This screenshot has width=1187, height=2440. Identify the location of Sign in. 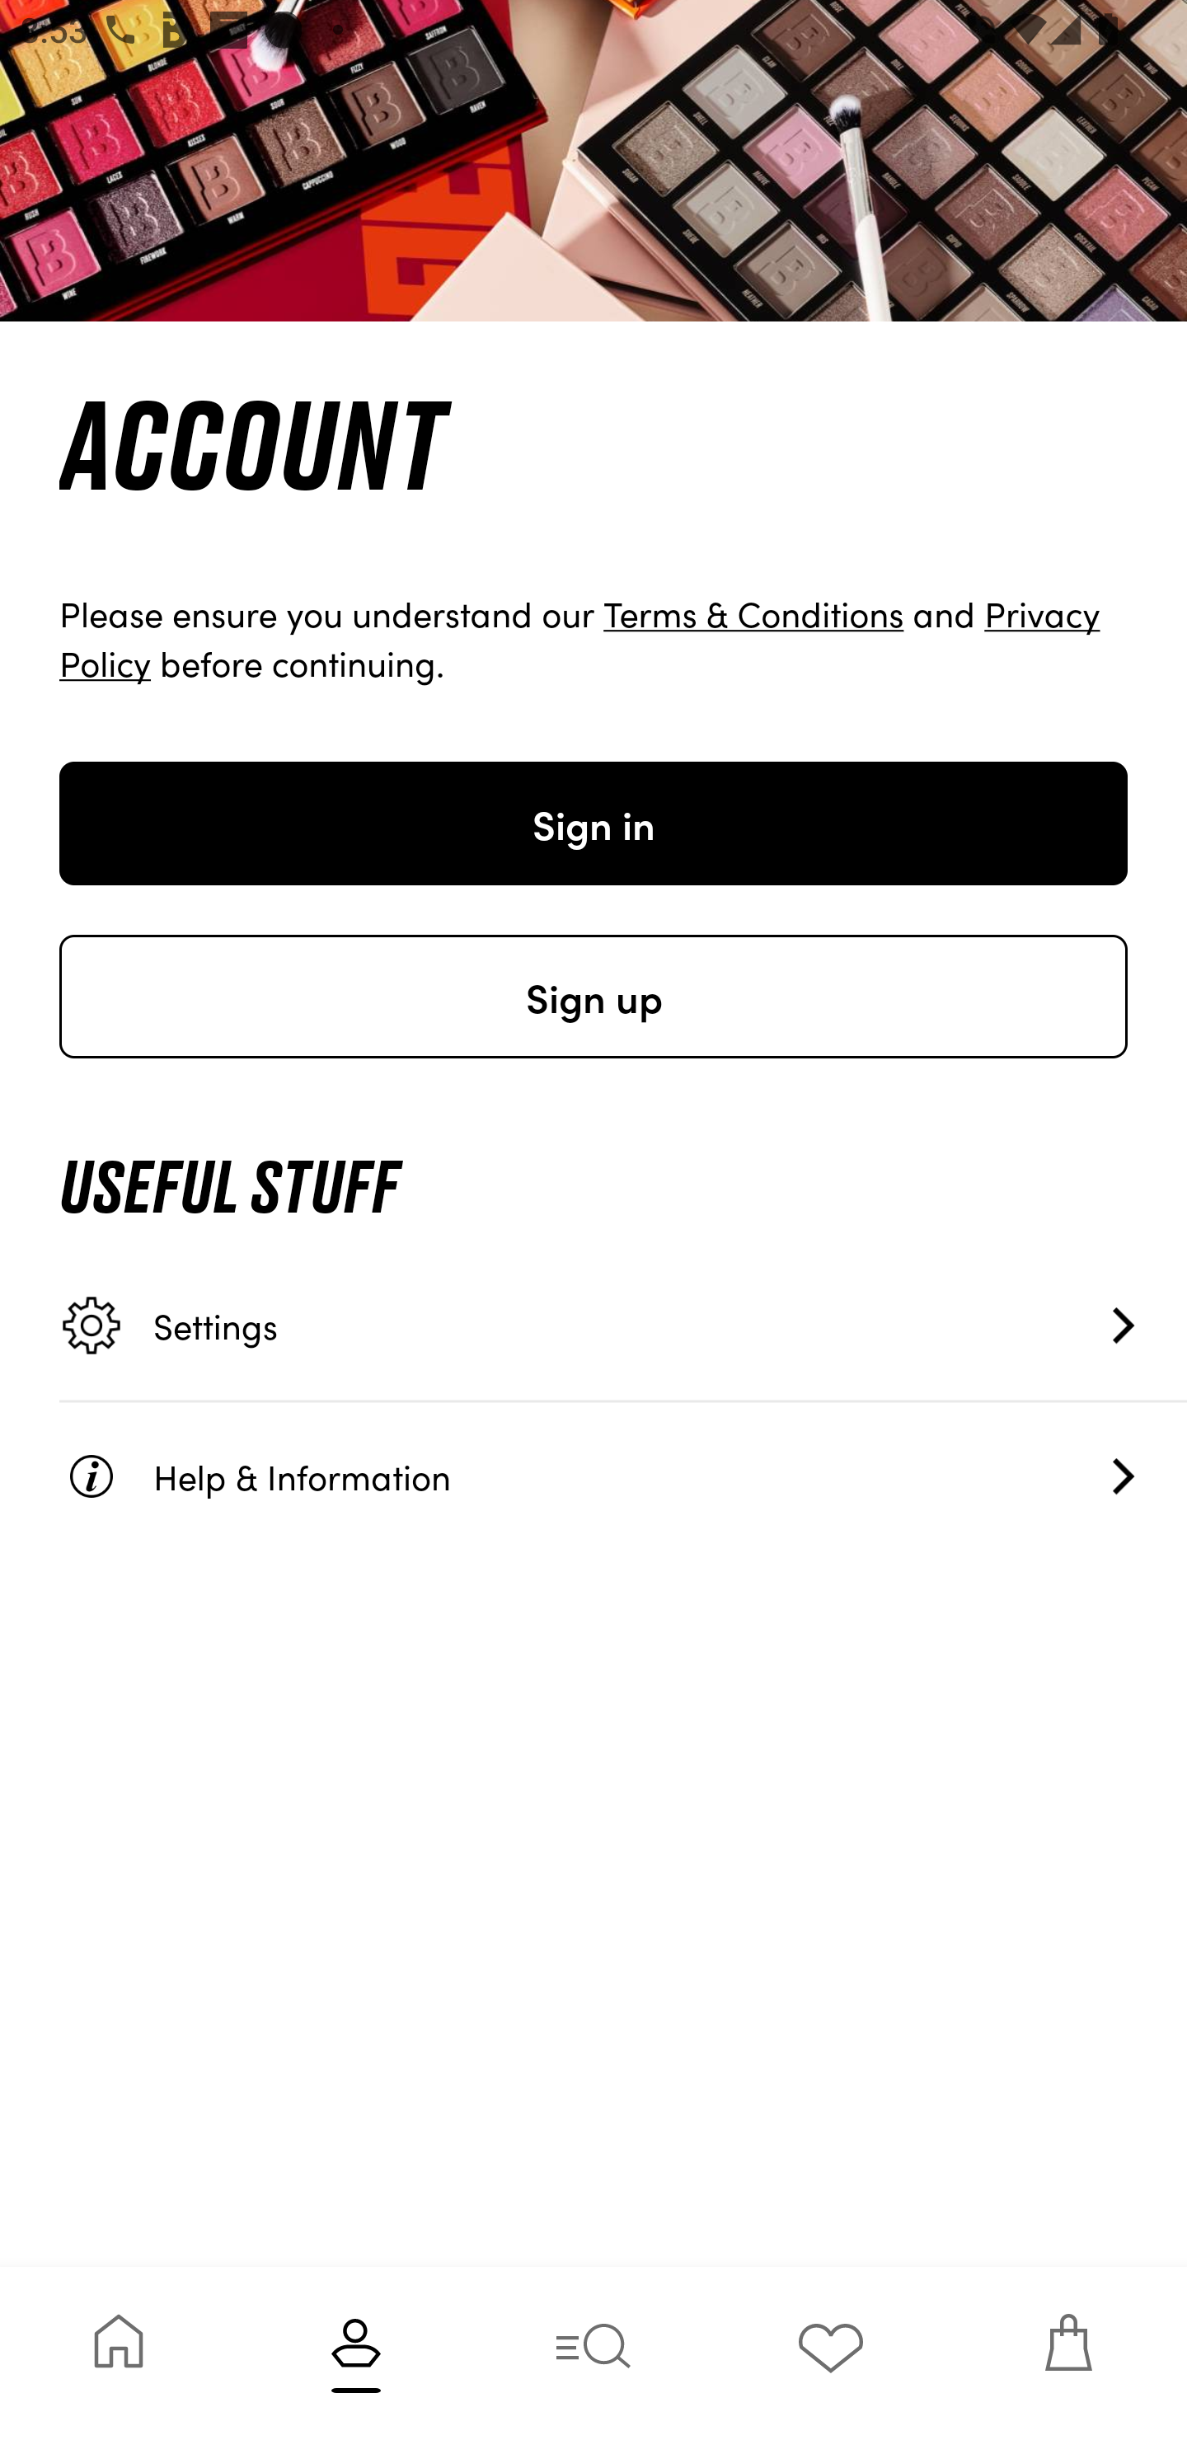
(593, 823).